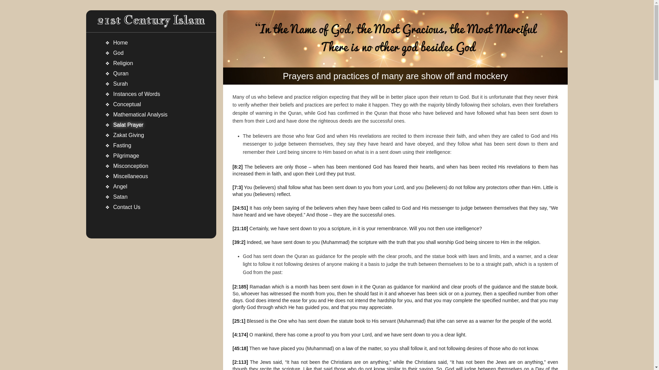 Image resolution: width=659 pixels, height=370 pixels. I want to click on Home, so click(151, 43).